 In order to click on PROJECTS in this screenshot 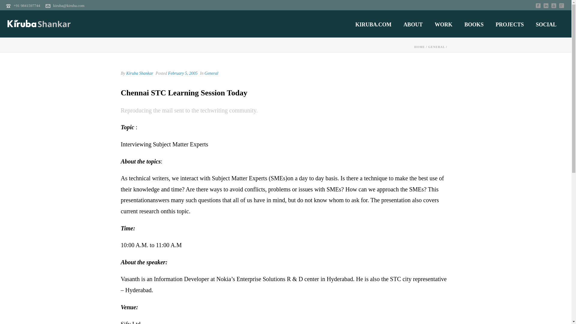, I will do `click(510, 25)`.